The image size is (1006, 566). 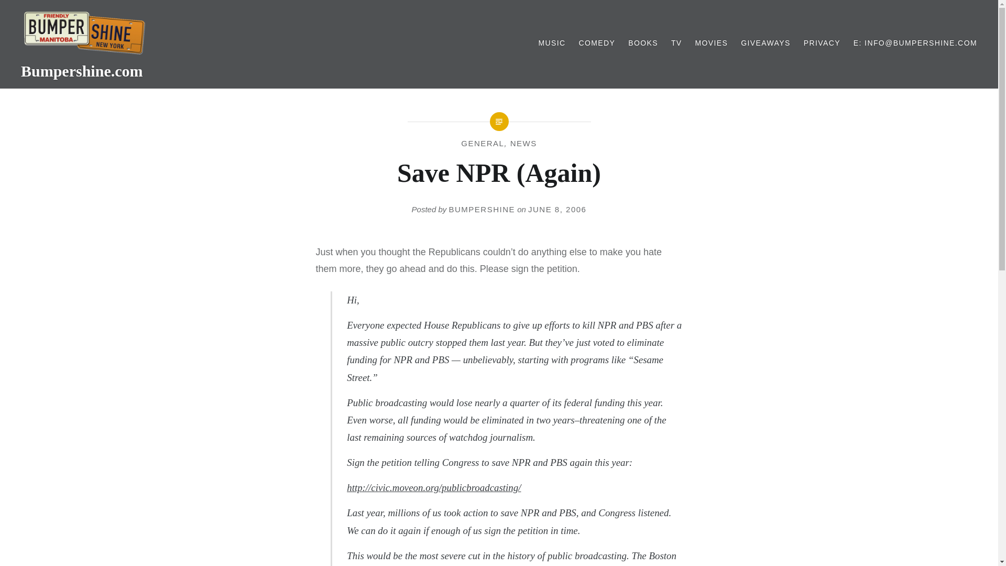 I want to click on BOOKS, so click(x=642, y=43).